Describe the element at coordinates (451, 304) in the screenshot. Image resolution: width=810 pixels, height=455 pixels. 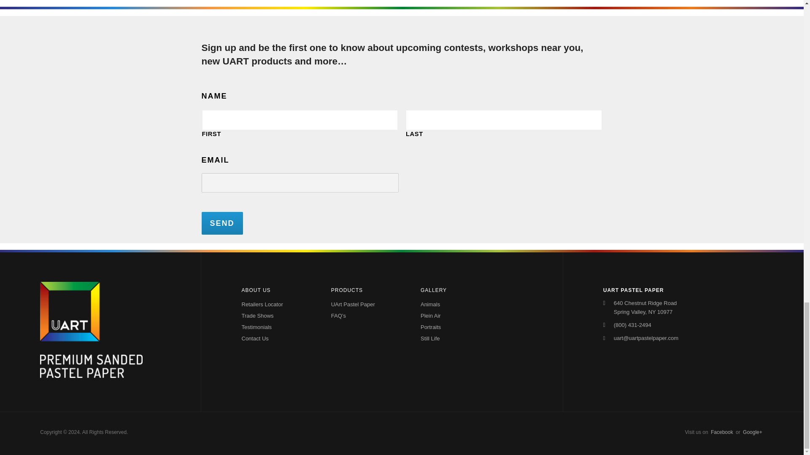
I see `Animals` at that location.